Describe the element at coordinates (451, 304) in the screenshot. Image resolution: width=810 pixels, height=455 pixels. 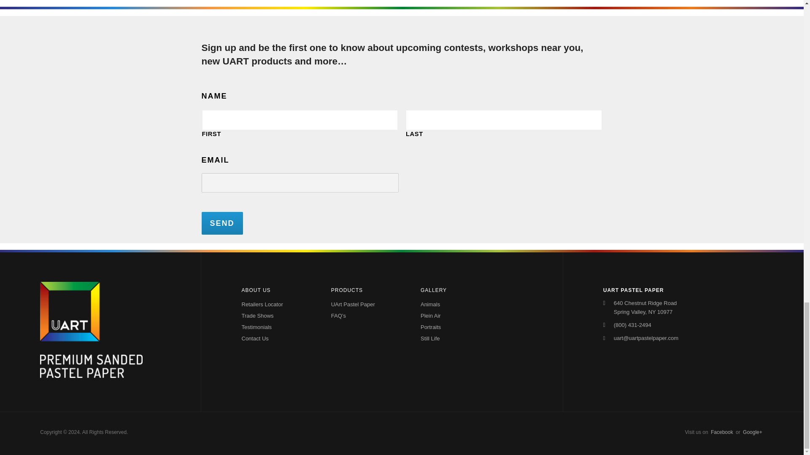
I see `Animals` at that location.